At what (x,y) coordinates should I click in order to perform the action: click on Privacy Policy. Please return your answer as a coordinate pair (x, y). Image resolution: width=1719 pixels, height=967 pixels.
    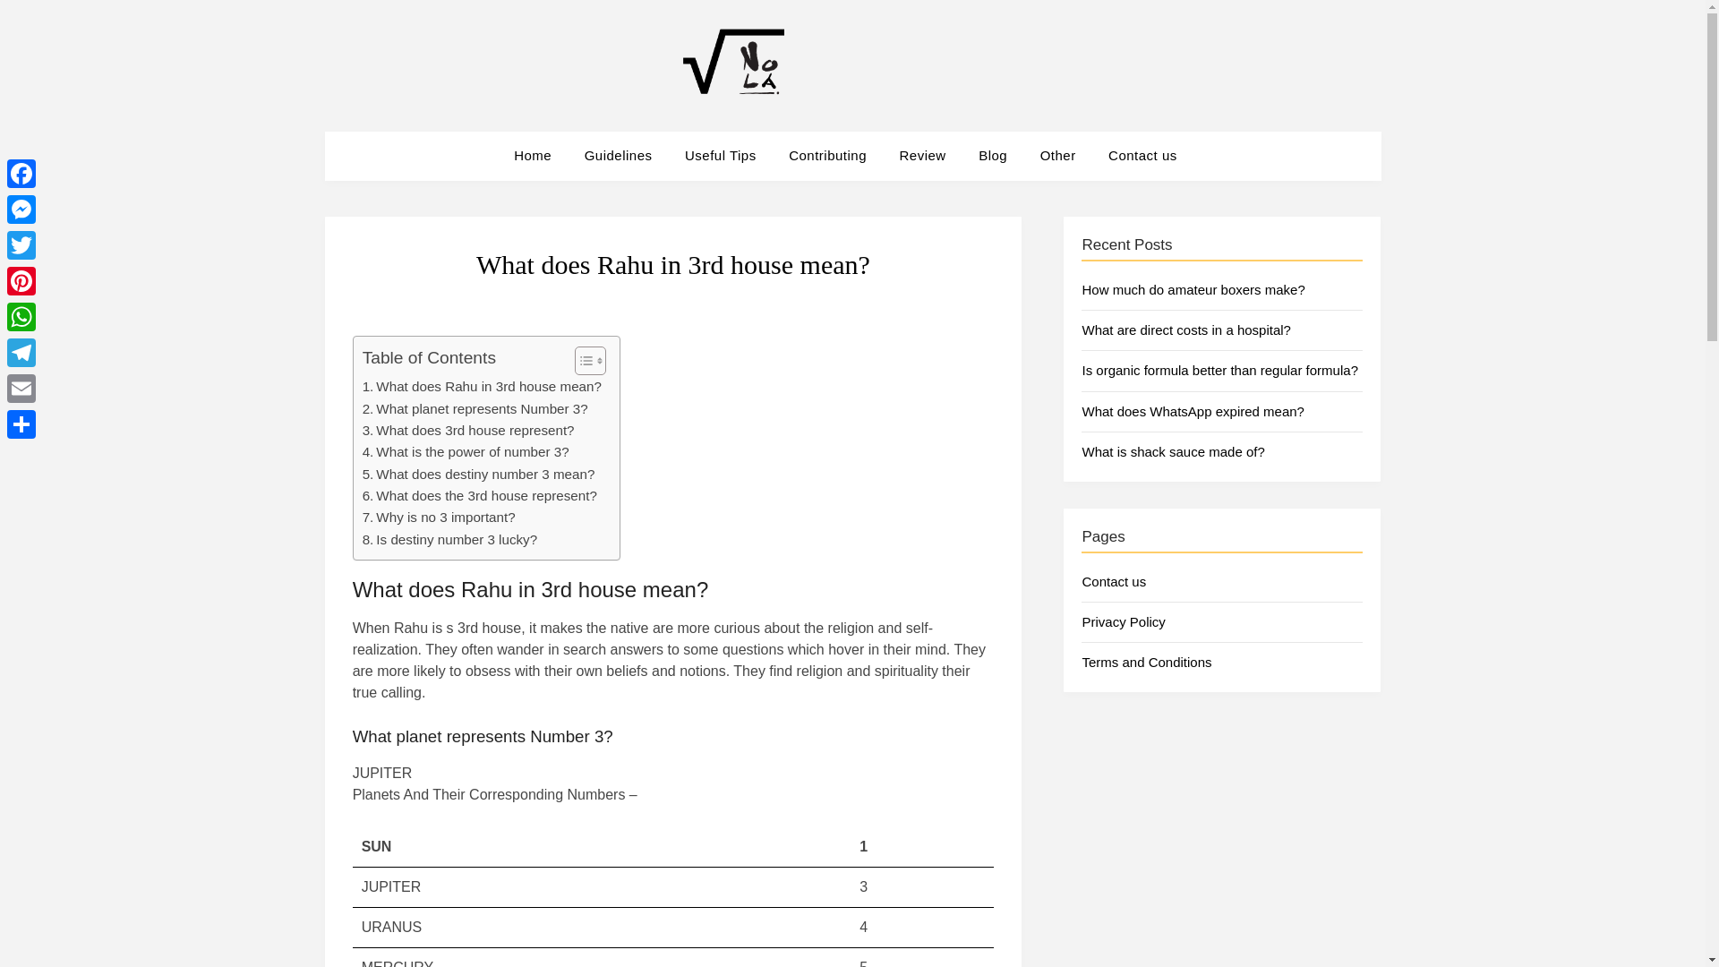
    Looking at the image, I should click on (1123, 621).